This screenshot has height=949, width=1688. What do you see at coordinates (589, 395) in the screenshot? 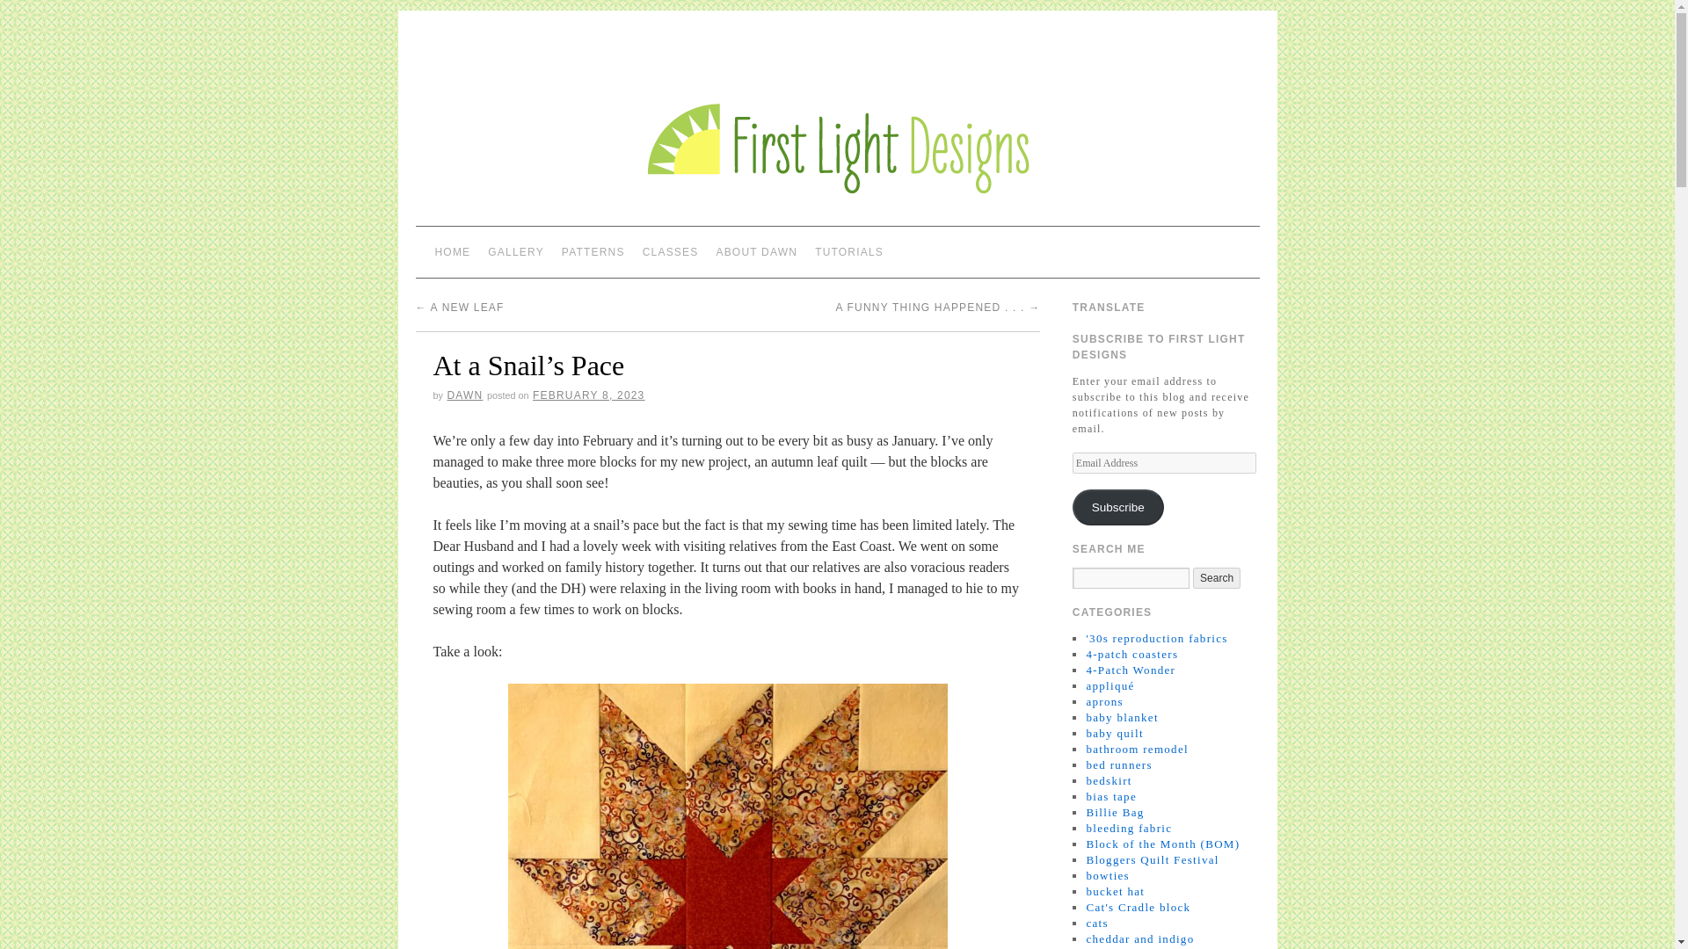
I see `9:37 pm` at bounding box center [589, 395].